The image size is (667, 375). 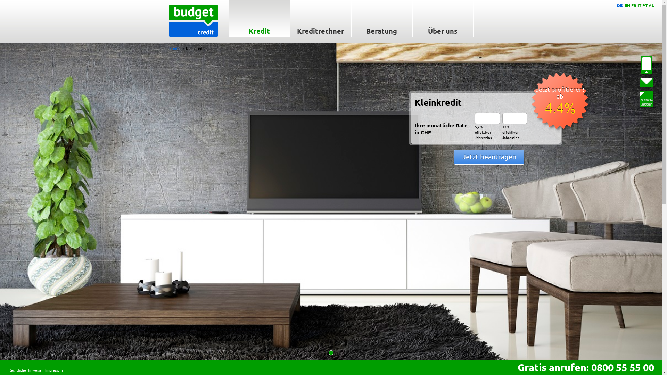 I want to click on Kreditrechner, so click(x=320, y=19).